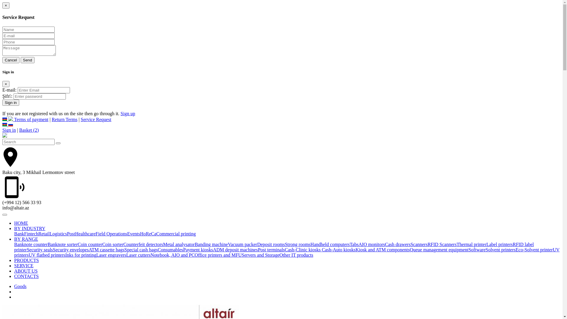 Image resolution: width=567 pixels, height=319 pixels. Describe the element at coordinates (303, 250) in the screenshot. I see `Cash-Clinic kiosks` at that location.